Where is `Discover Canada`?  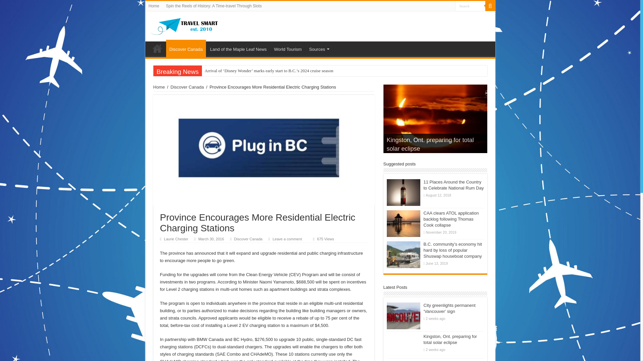 Discover Canada is located at coordinates (248, 239).